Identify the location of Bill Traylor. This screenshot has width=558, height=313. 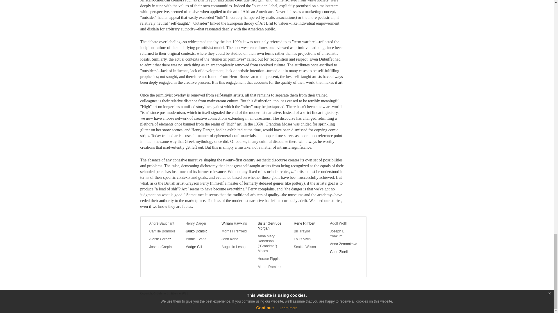
(307, 231).